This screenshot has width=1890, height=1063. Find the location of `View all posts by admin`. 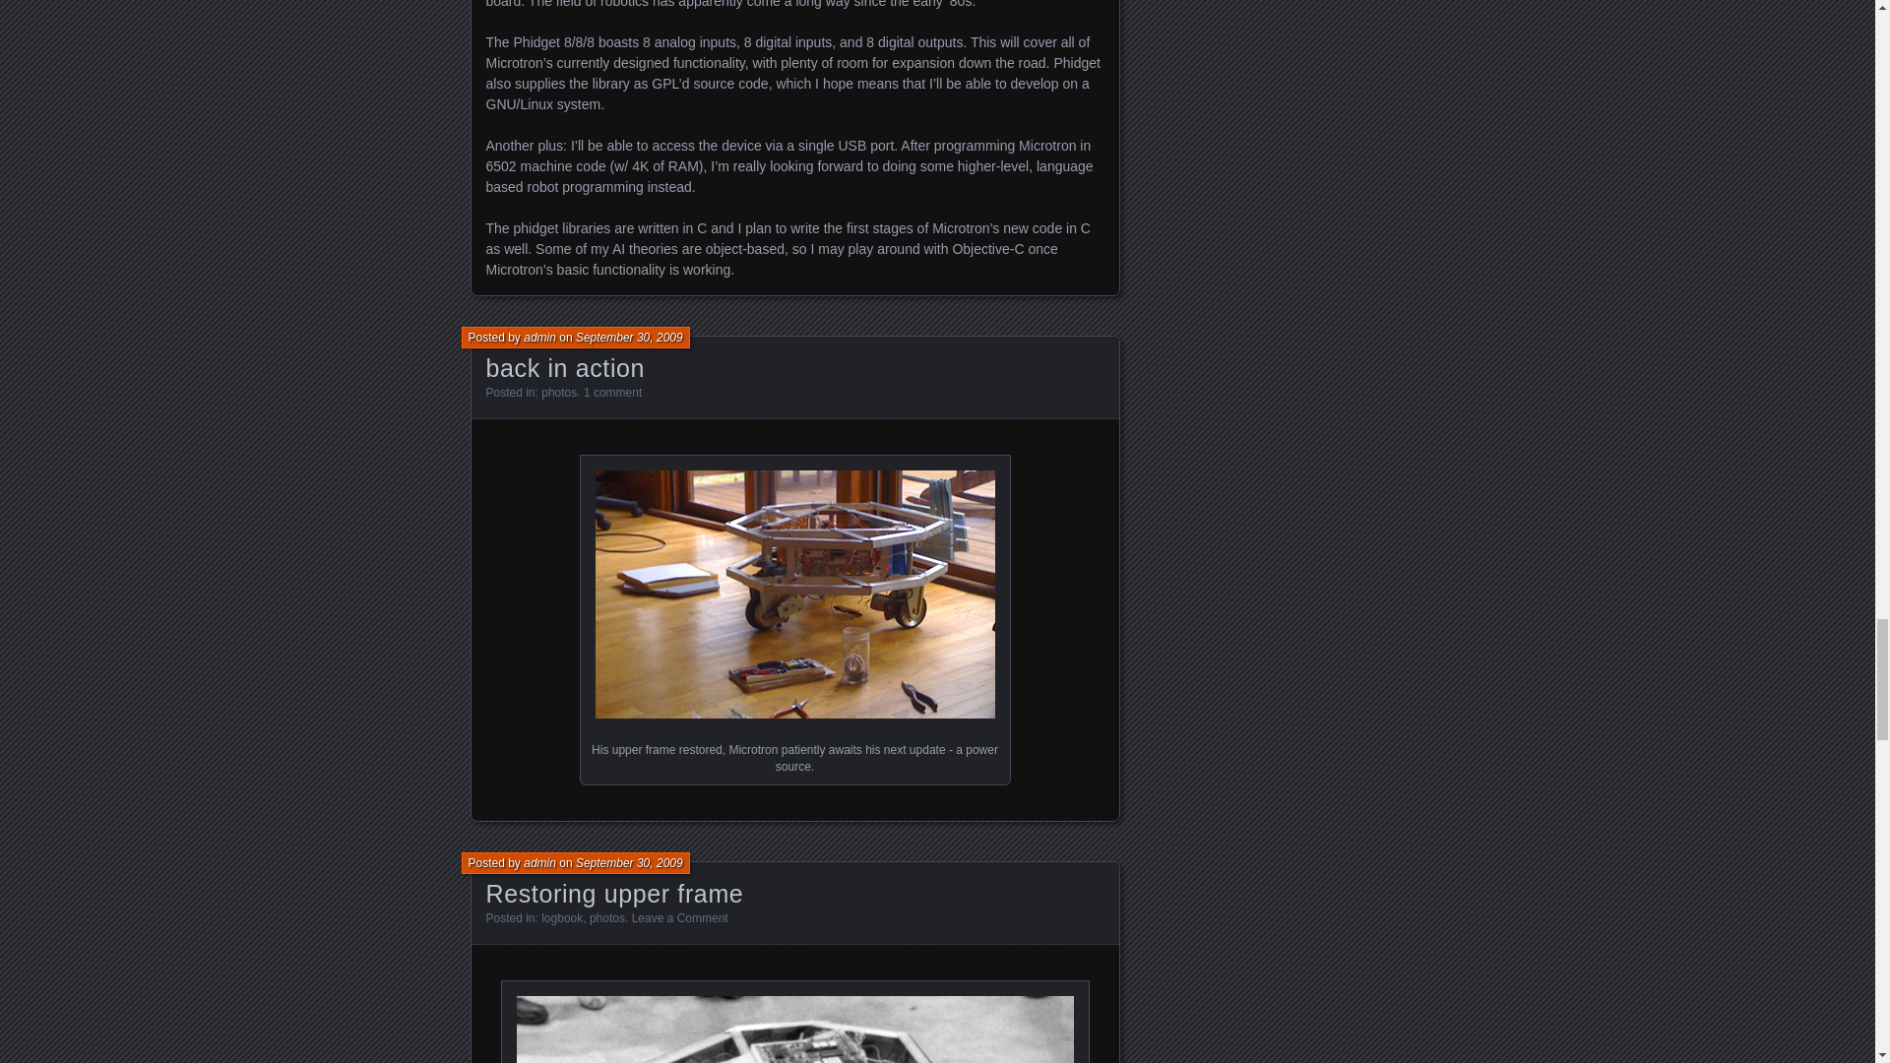

View all posts by admin is located at coordinates (539, 337).